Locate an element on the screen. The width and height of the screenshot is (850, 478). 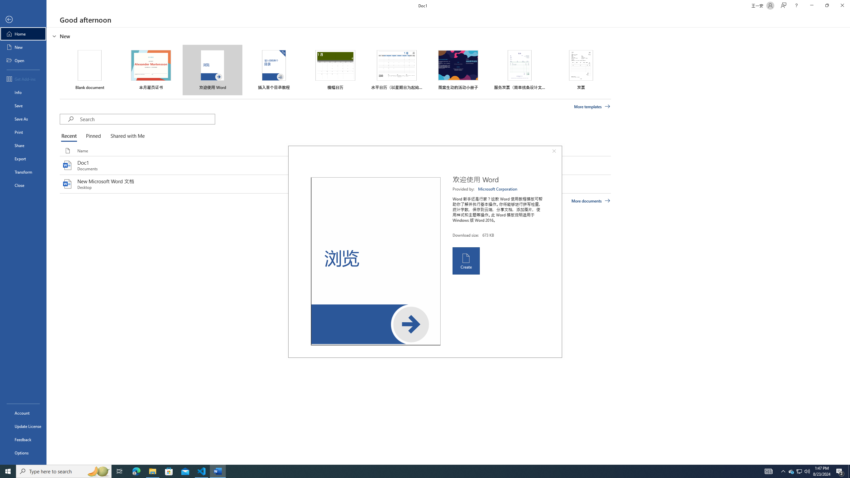
Save As is located at coordinates (23, 119).